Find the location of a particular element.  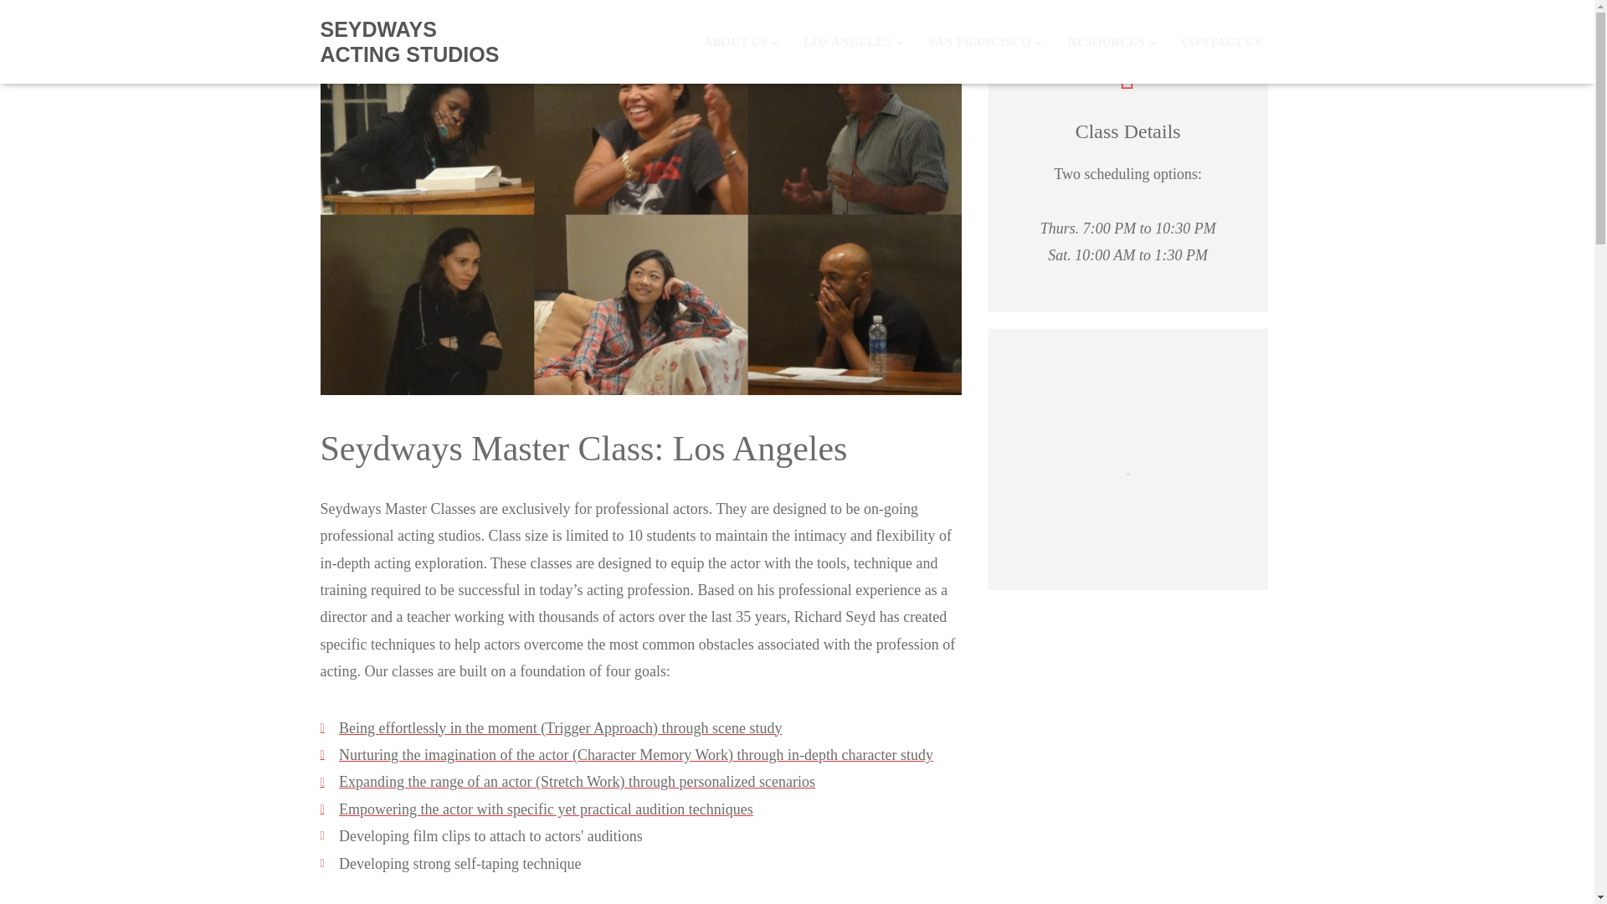

LOS ANGELES is located at coordinates (852, 41).